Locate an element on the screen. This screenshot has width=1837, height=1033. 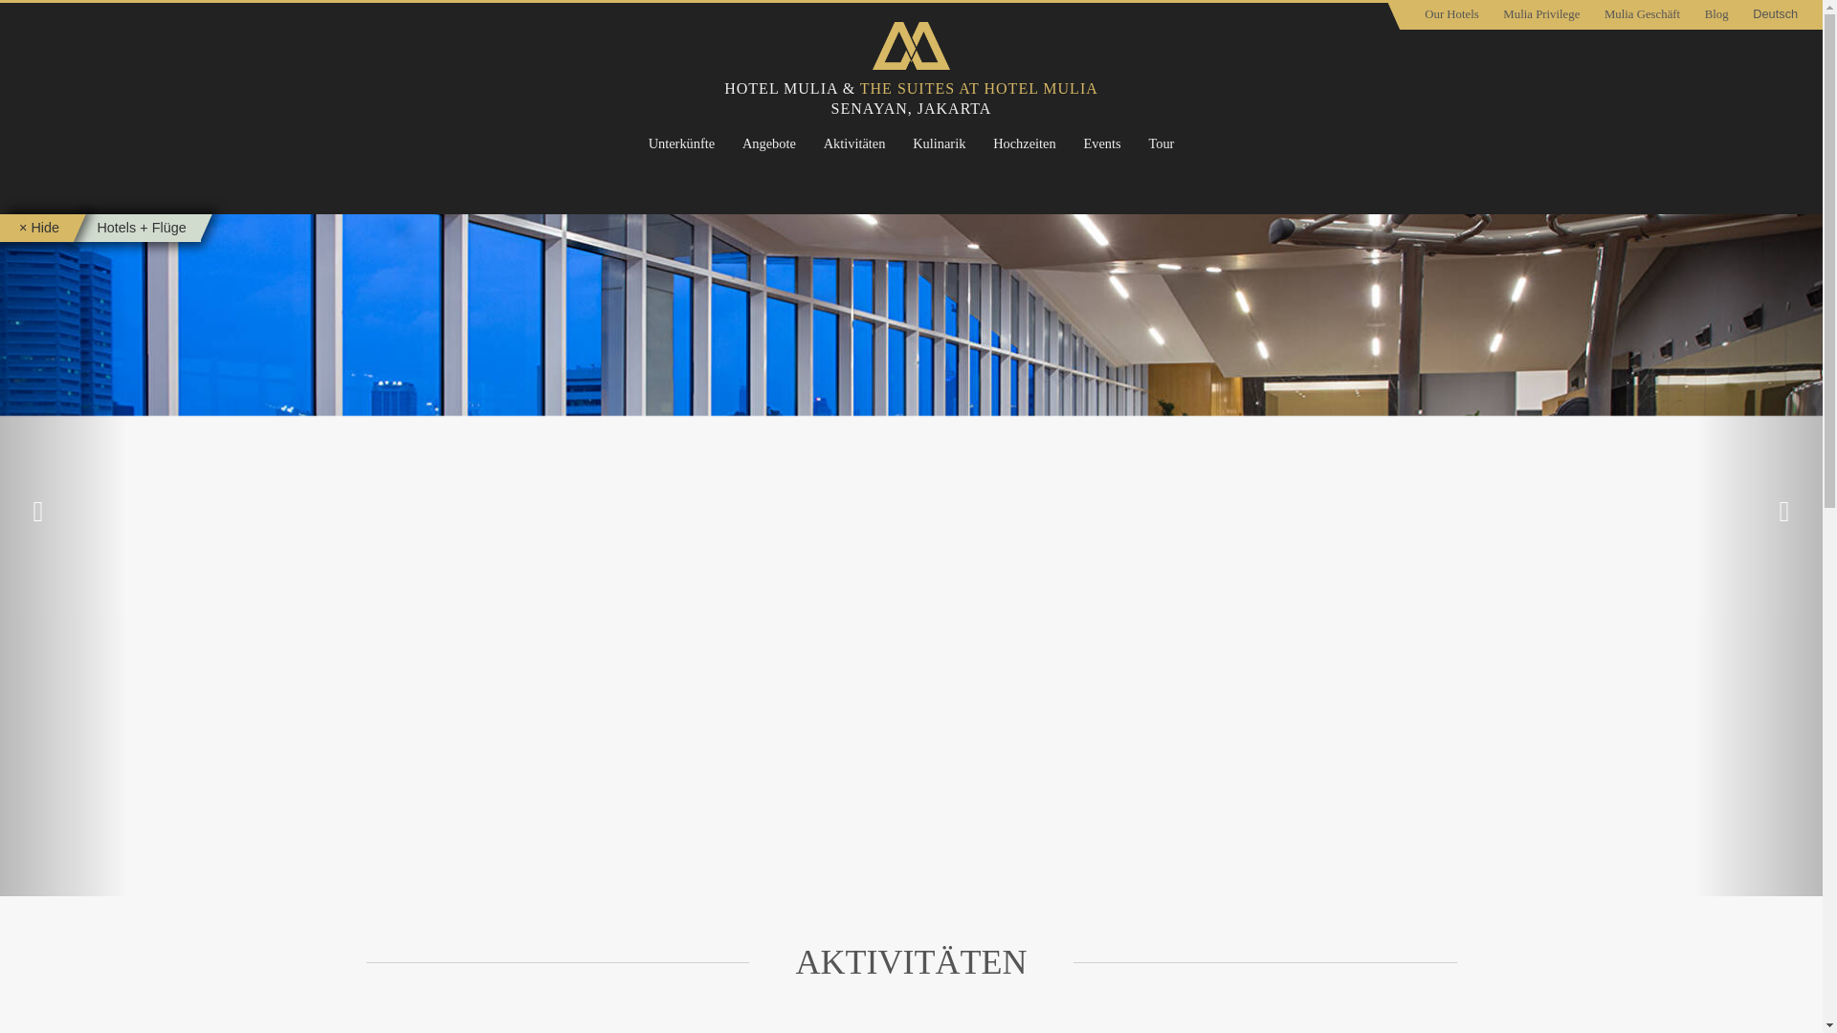
Deutsch is located at coordinates (1774, 15).